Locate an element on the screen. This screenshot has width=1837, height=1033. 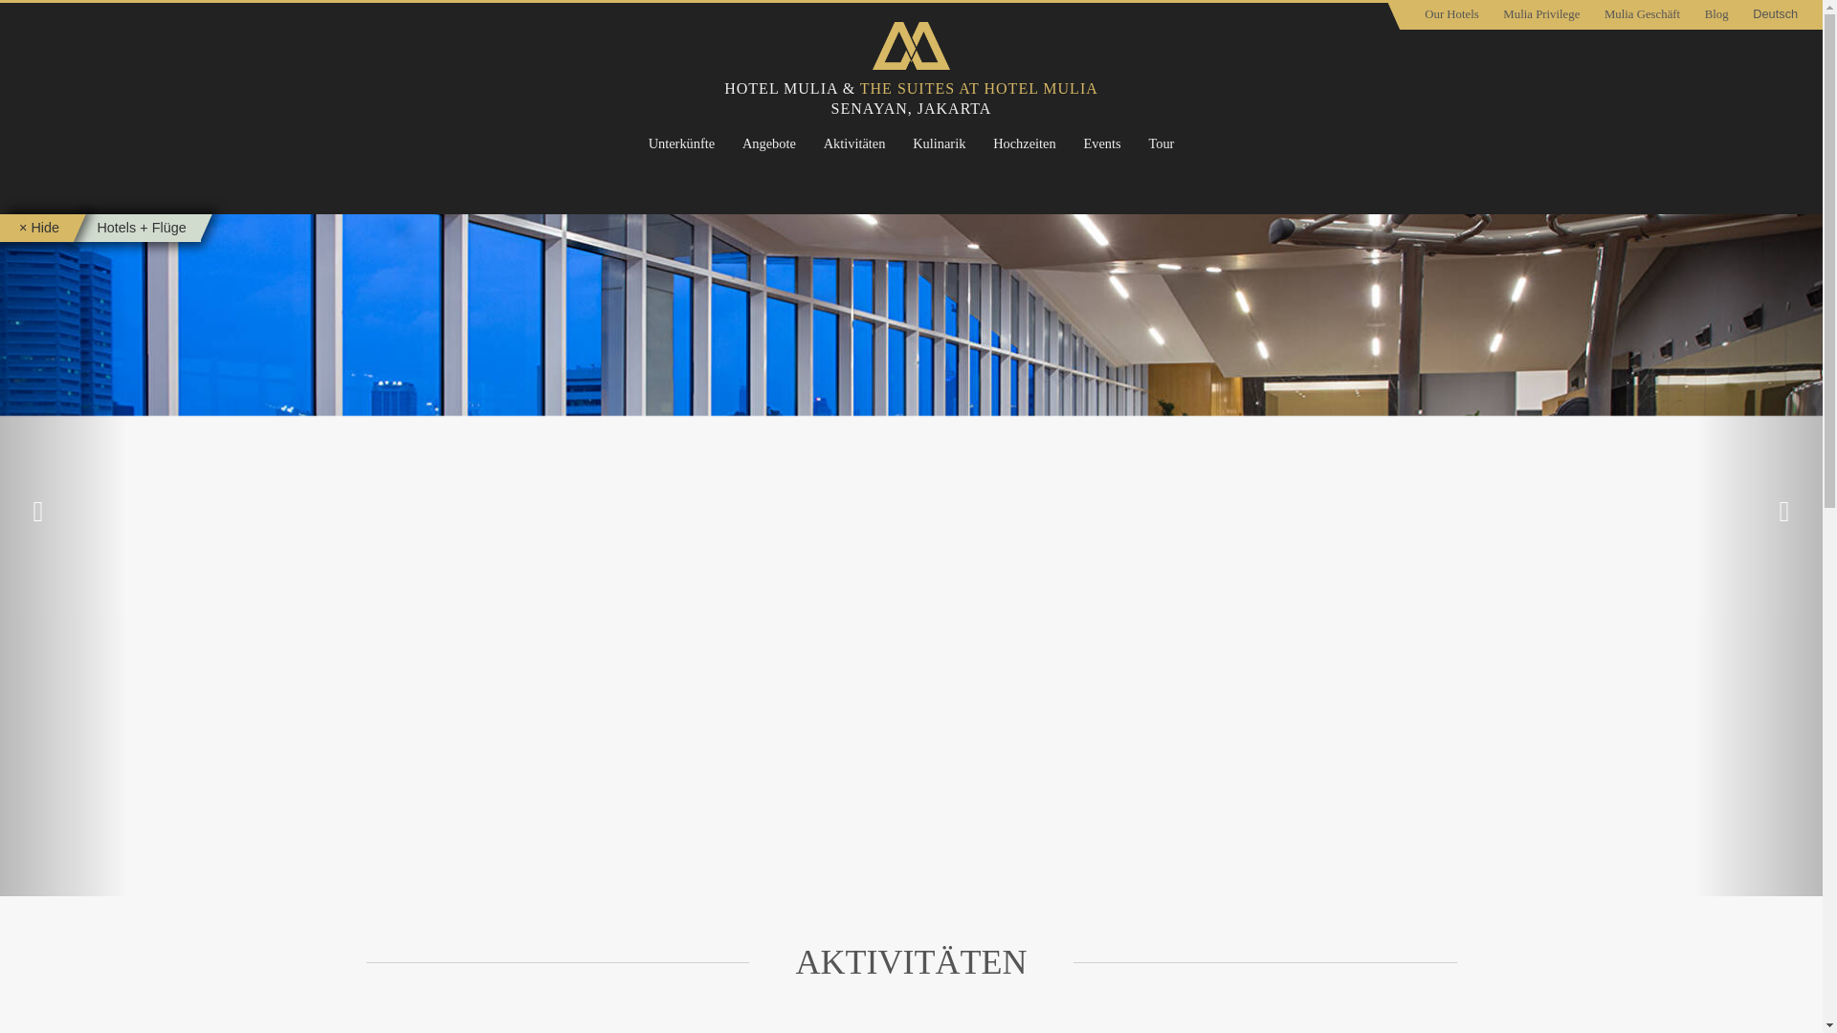
Deutsch is located at coordinates (1774, 15).